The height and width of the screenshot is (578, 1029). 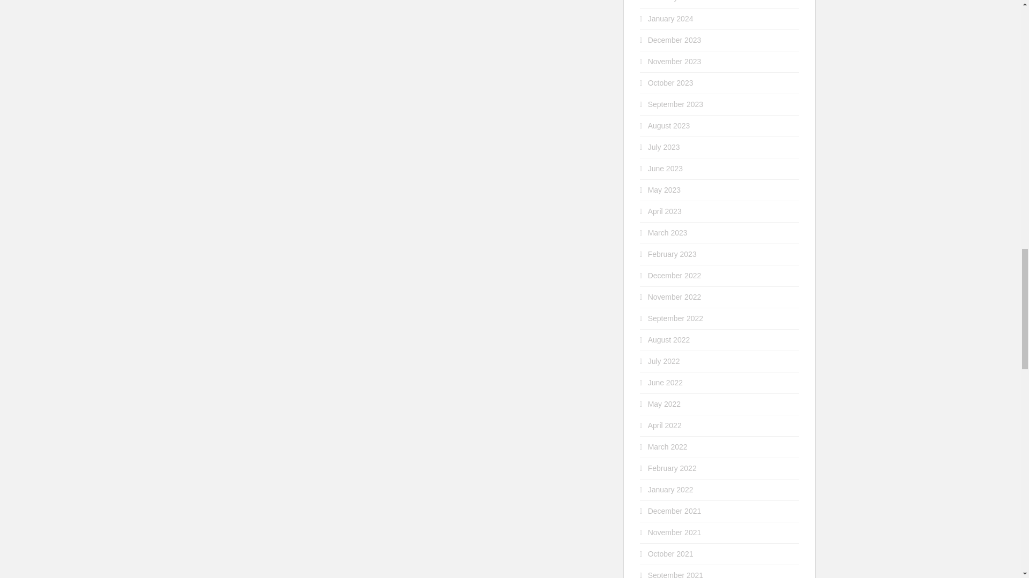 What do you see at coordinates (671, 19) in the screenshot?
I see `January 2024` at bounding box center [671, 19].